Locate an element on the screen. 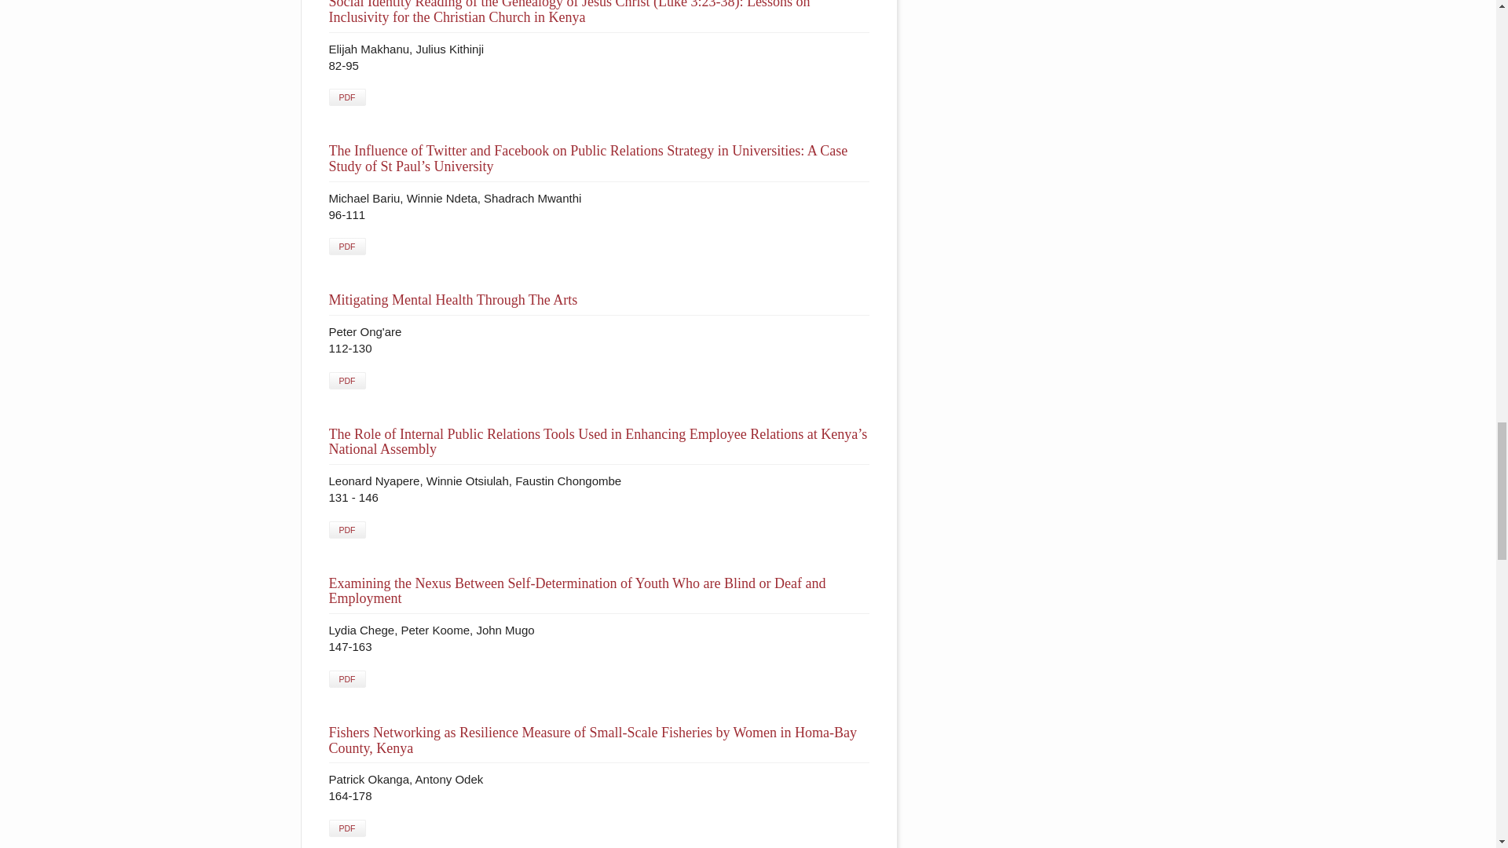 This screenshot has height=848, width=1508. PDF is located at coordinates (346, 247).